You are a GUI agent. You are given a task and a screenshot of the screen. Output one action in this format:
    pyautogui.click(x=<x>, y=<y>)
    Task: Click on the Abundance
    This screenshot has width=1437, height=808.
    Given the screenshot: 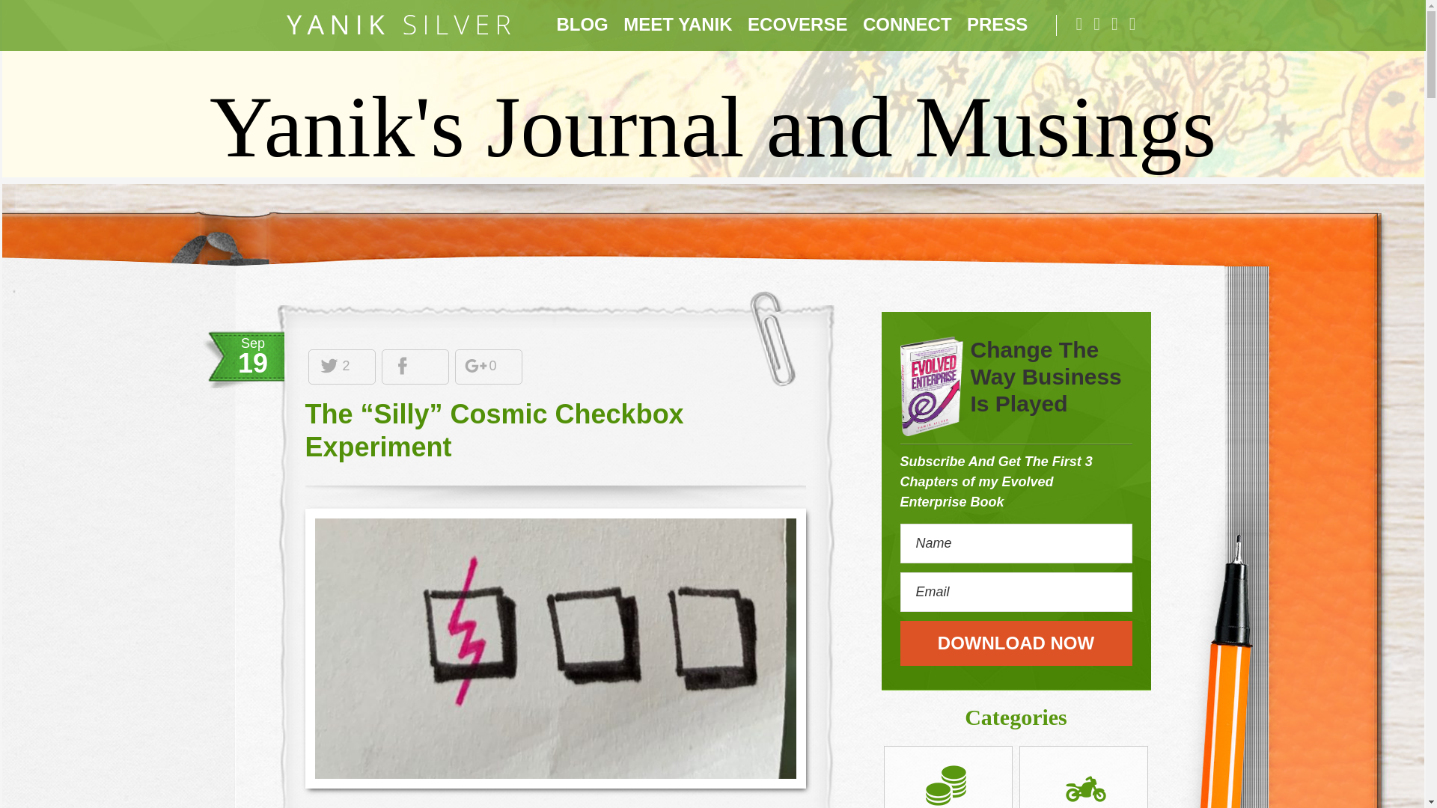 What is the action you would take?
    pyautogui.click(x=948, y=784)
    